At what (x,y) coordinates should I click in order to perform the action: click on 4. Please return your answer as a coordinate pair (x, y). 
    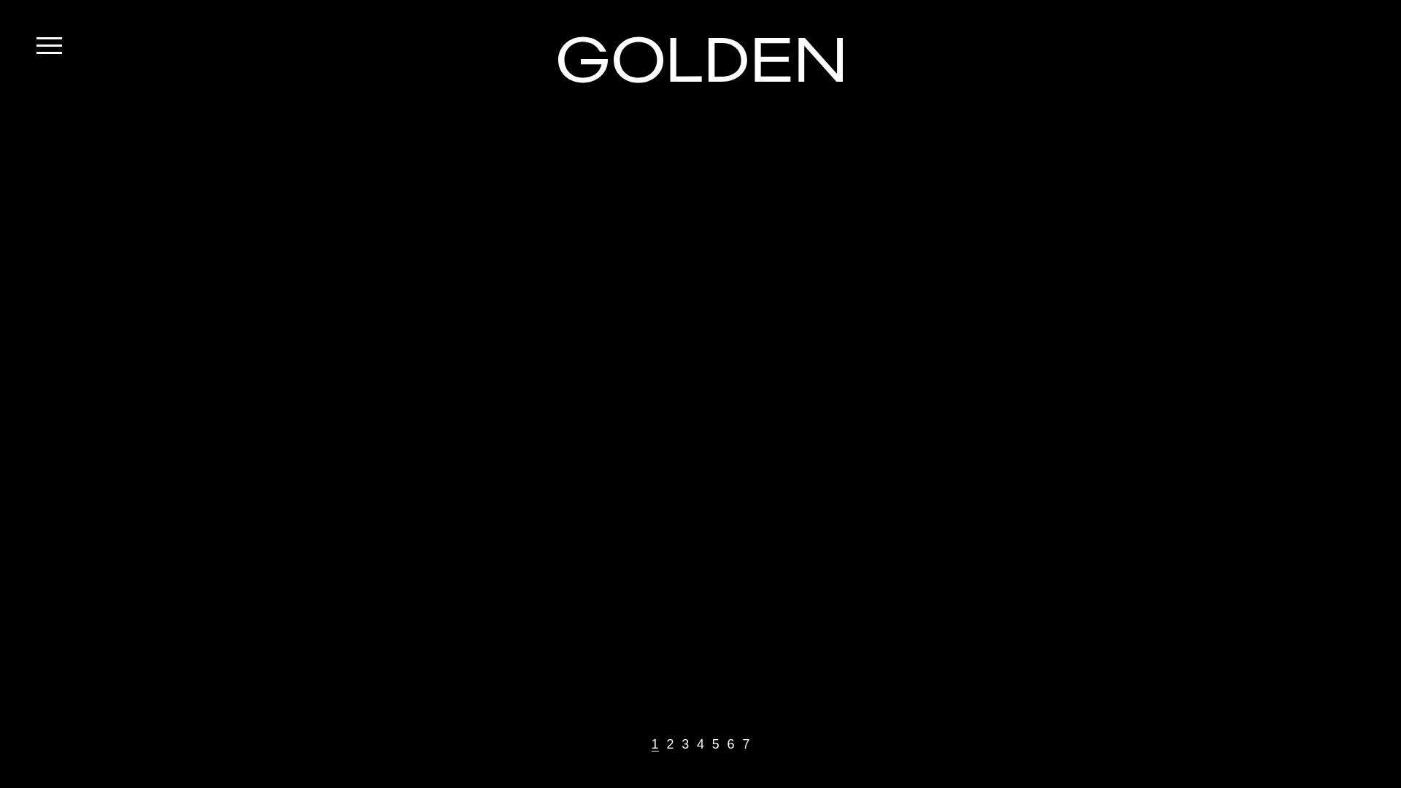
    Looking at the image, I should click on (700, 744).